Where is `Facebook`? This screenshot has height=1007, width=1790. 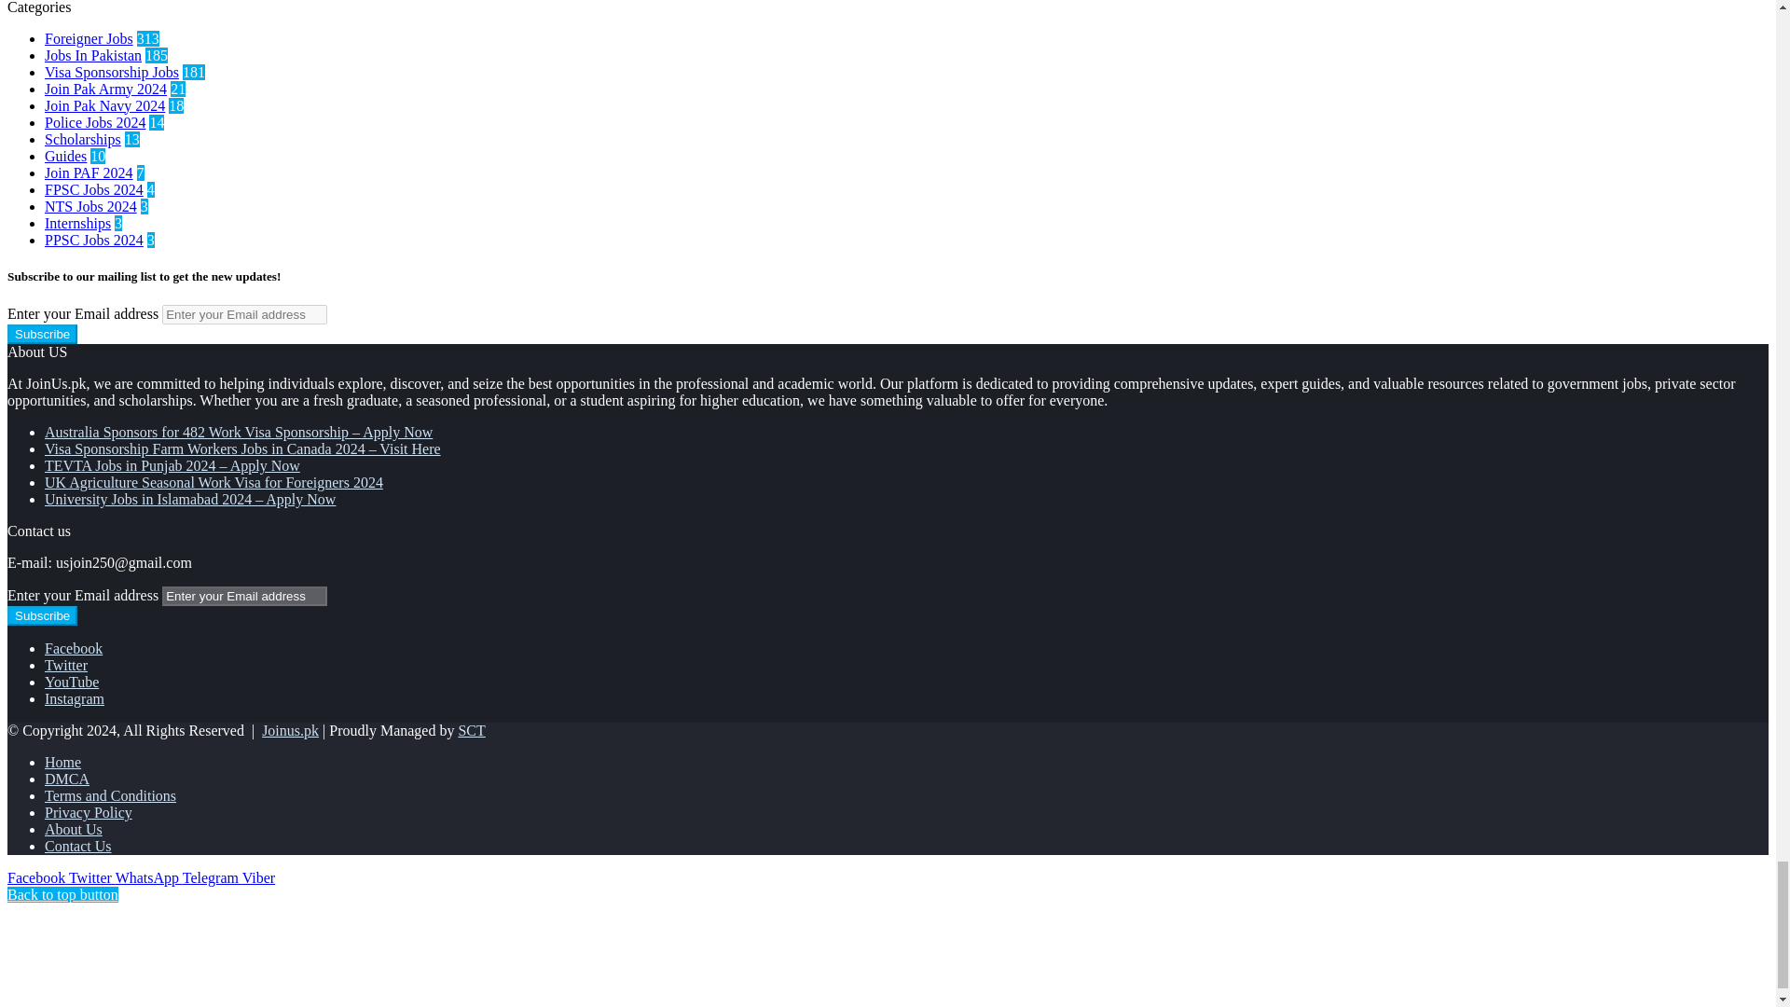 Facebook is located at coordinates (37, 878).